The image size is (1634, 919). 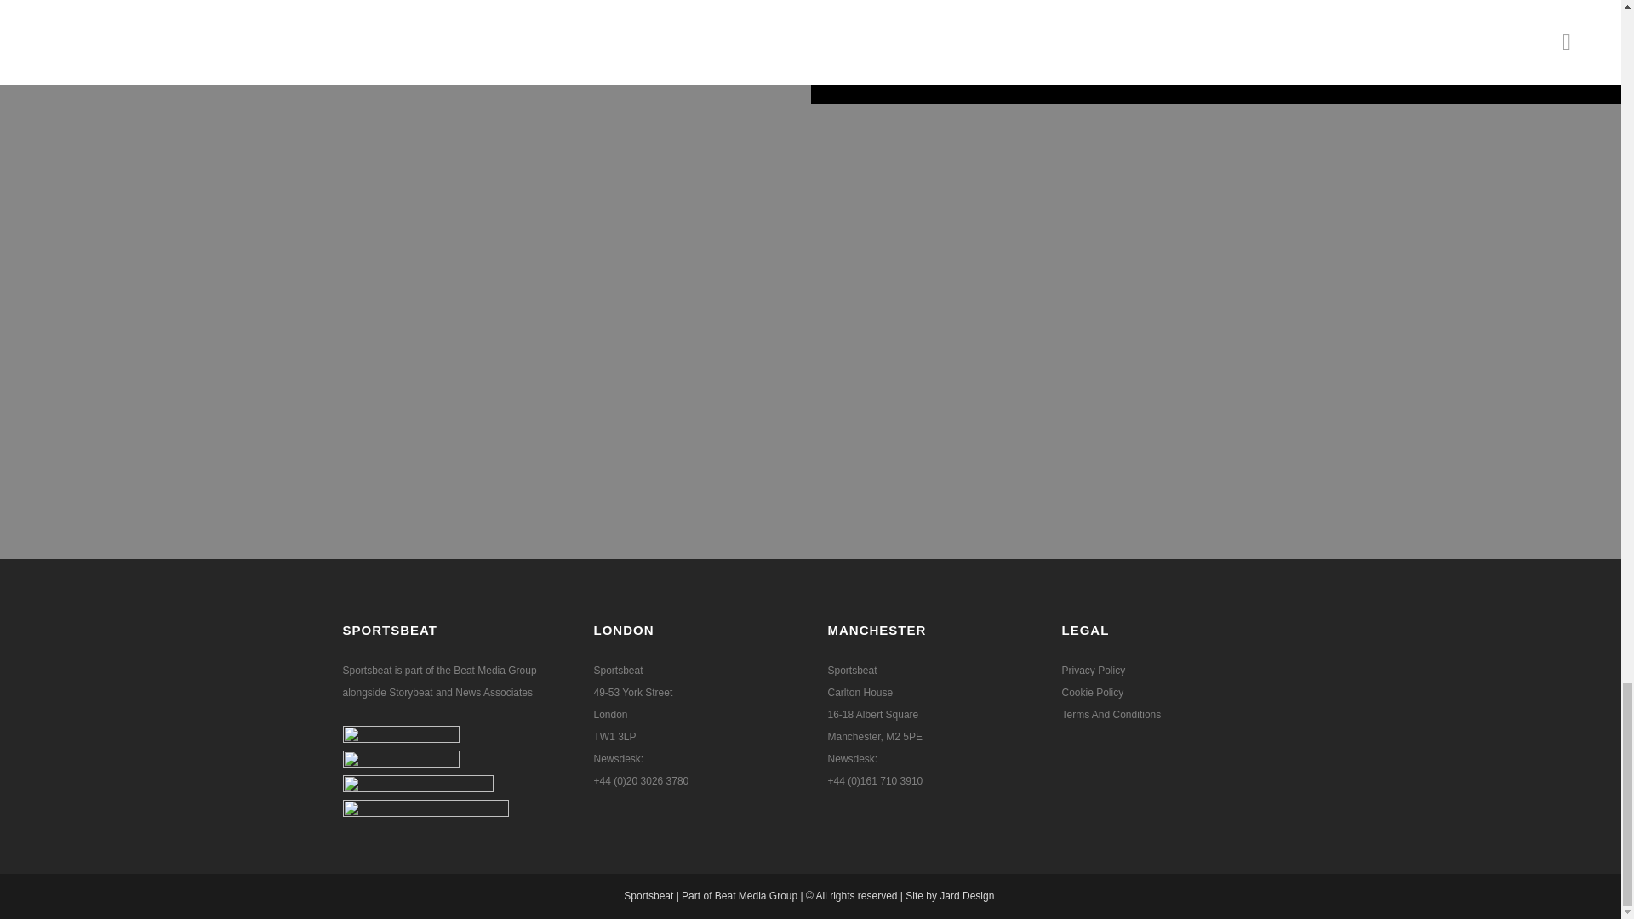 I want to click on Cookie Policy, so click(x=1093, y=692).